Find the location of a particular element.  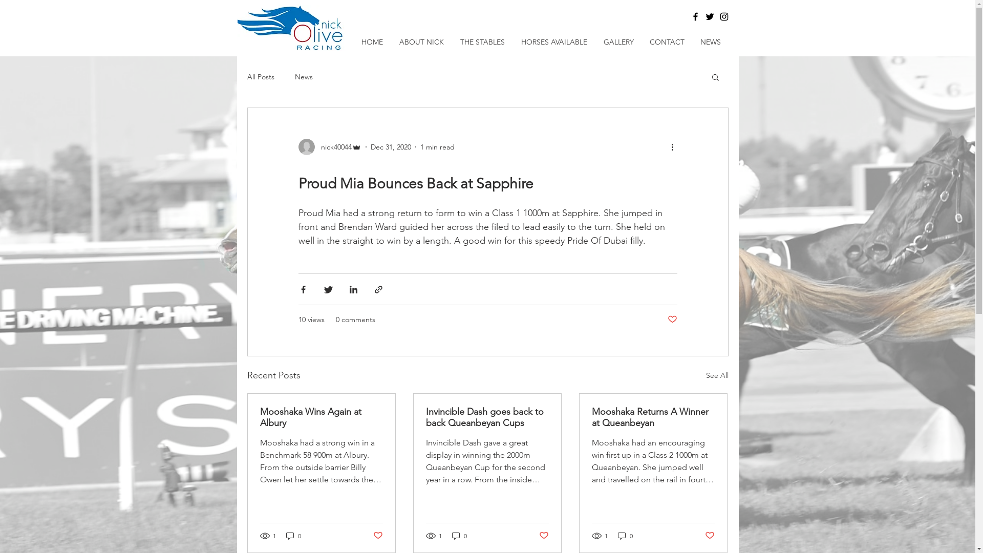

Post not marked as liked is located at coordinates (673, 320).